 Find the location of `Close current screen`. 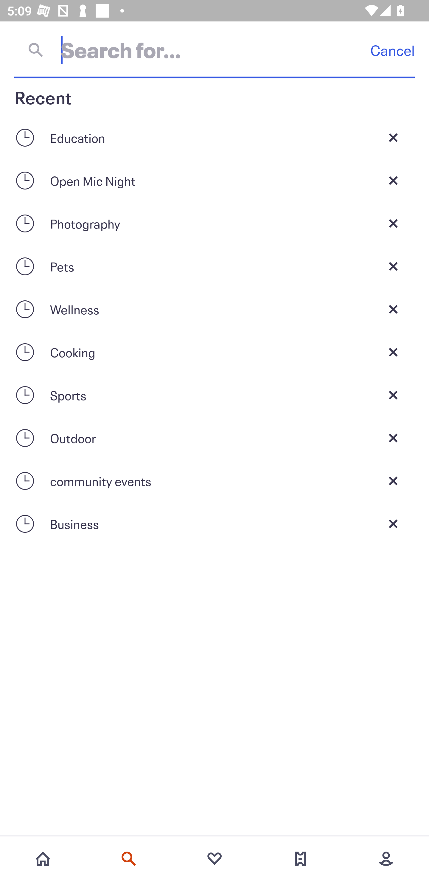

Close current screen is located at coordinates (393, 395).